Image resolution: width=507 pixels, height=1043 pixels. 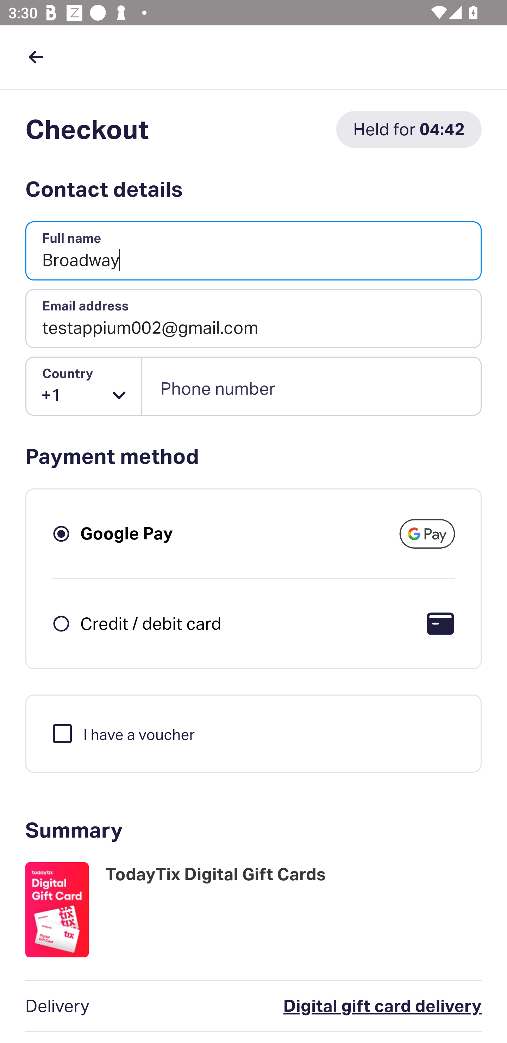 What do you see at coordinates (254, 319) in the screenshot?
I see `testappium002@gmail.com` at bounding box center [254, 319].